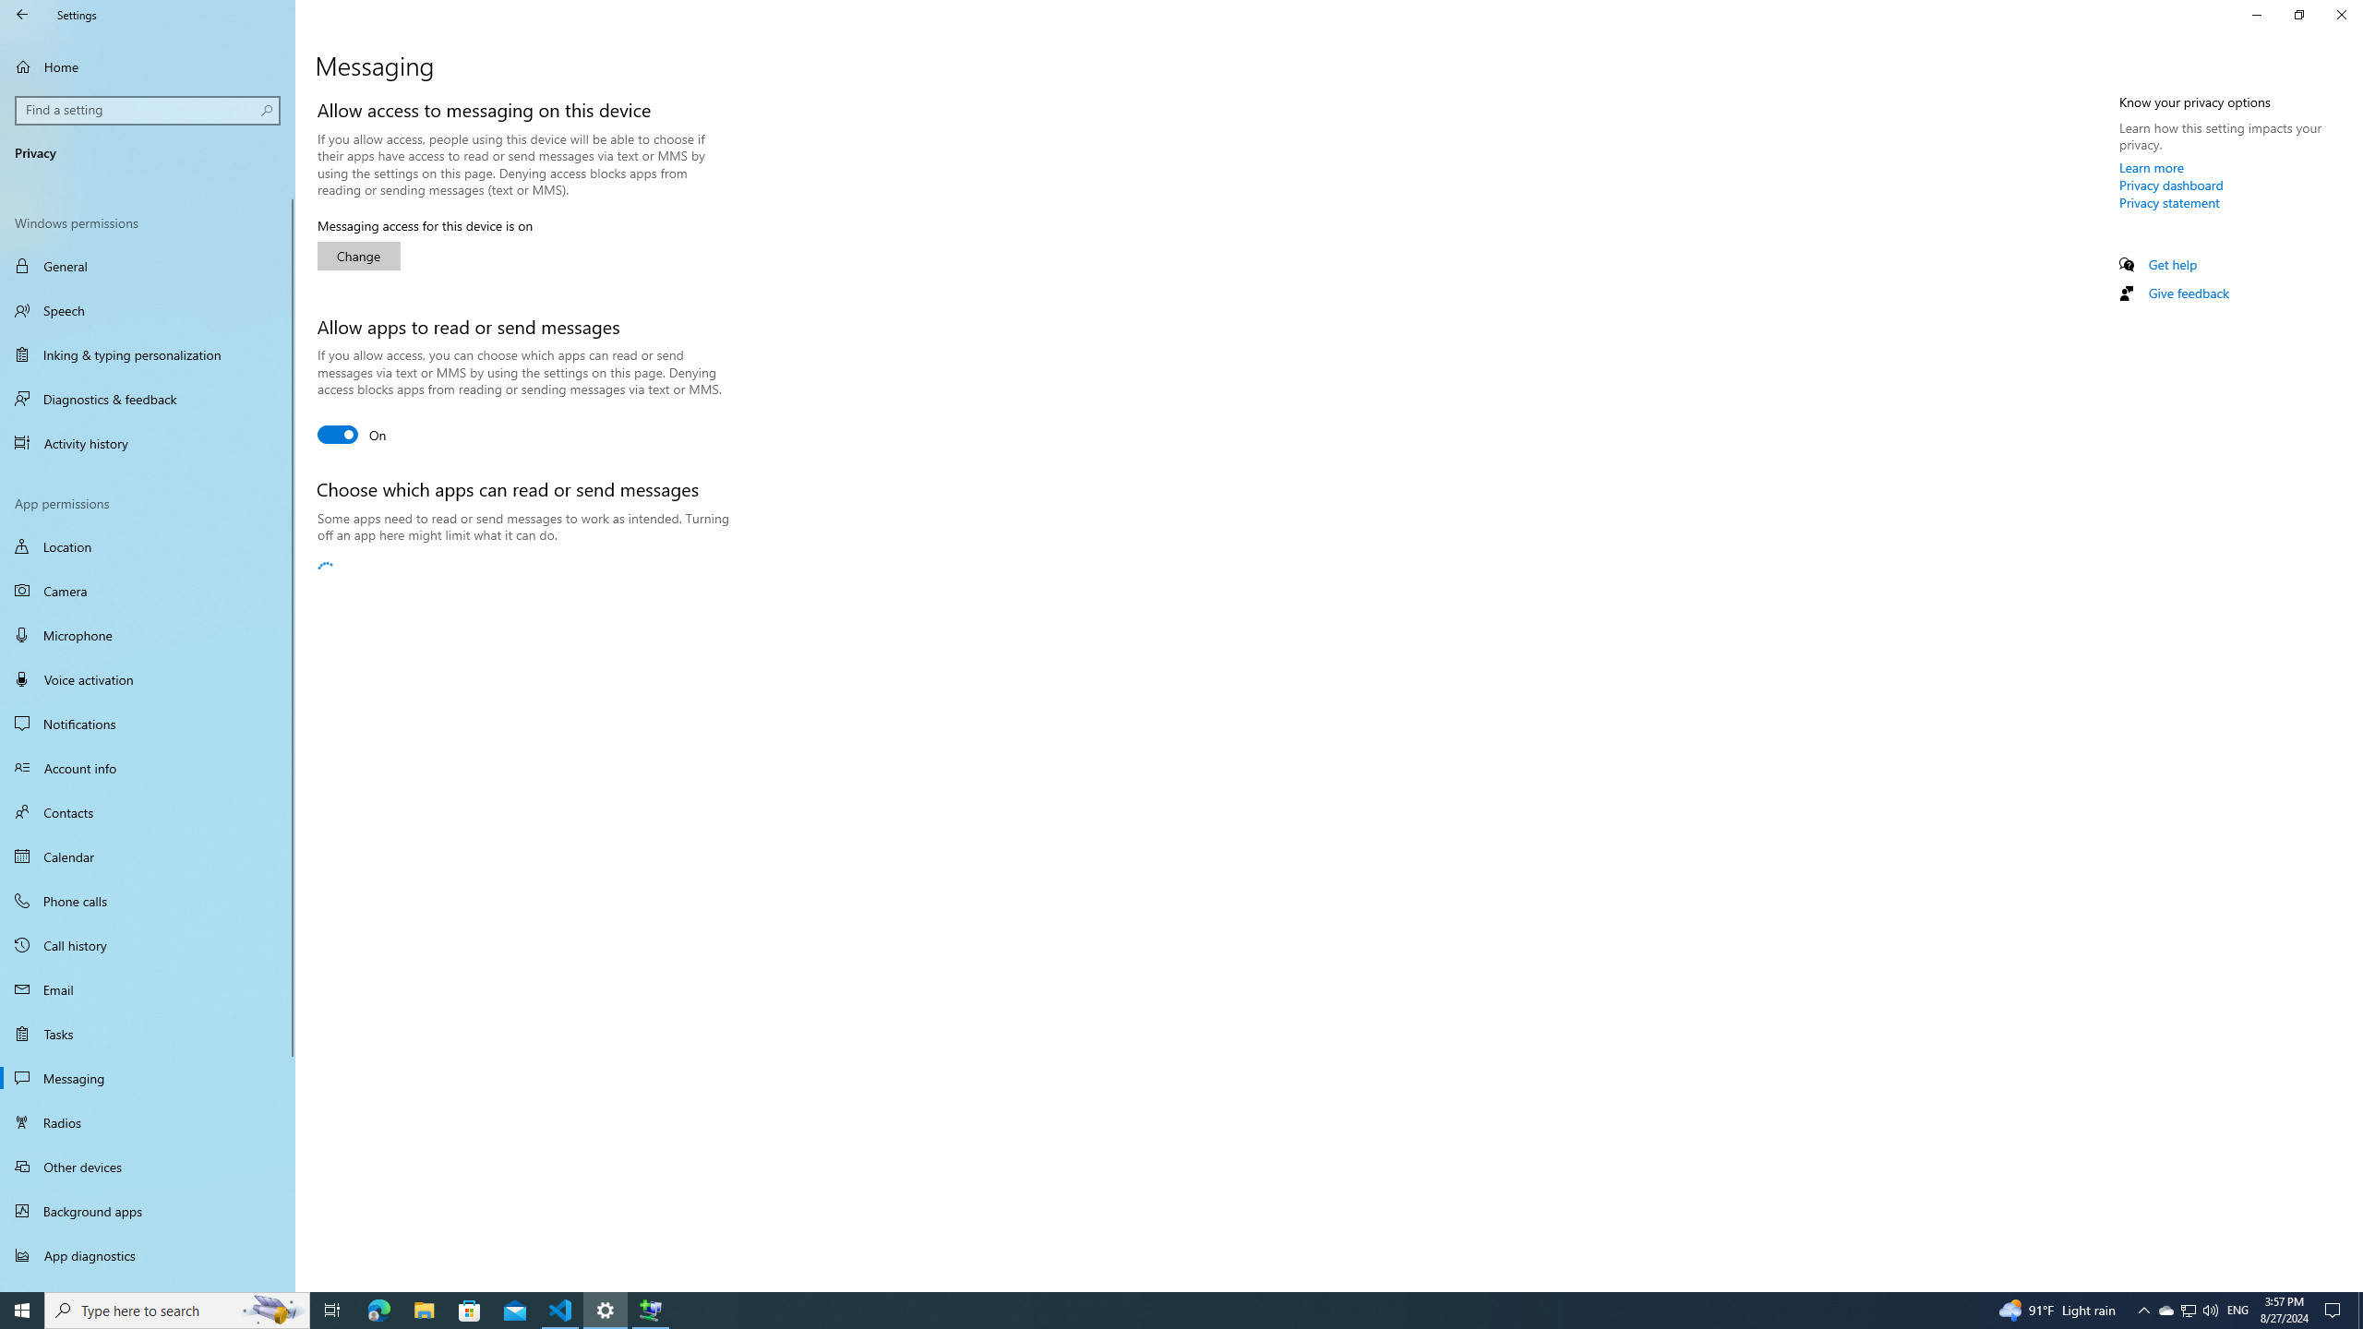 The height and width of the screenshot is (1329, 2363). Describe the element at coordinates (148, 1166) in the screenshot. I see `Other devices` at that location.